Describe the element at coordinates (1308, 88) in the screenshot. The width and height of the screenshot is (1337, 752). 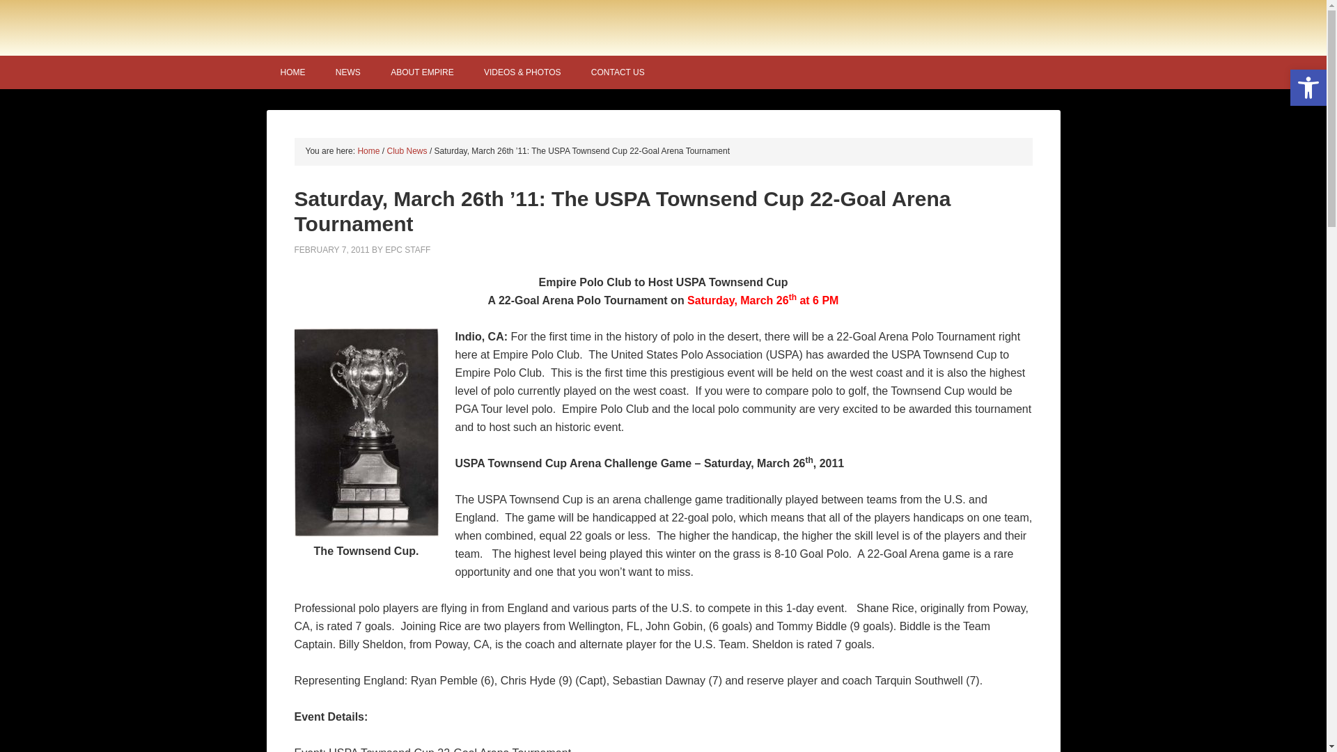
I see `Accessibility Tools` at that location.